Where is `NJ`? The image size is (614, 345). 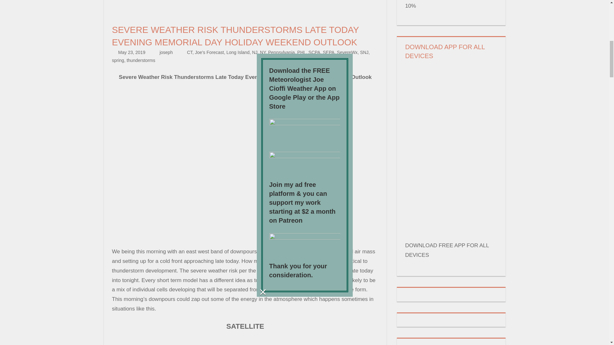
NJ is located at coordinates (255, 52).